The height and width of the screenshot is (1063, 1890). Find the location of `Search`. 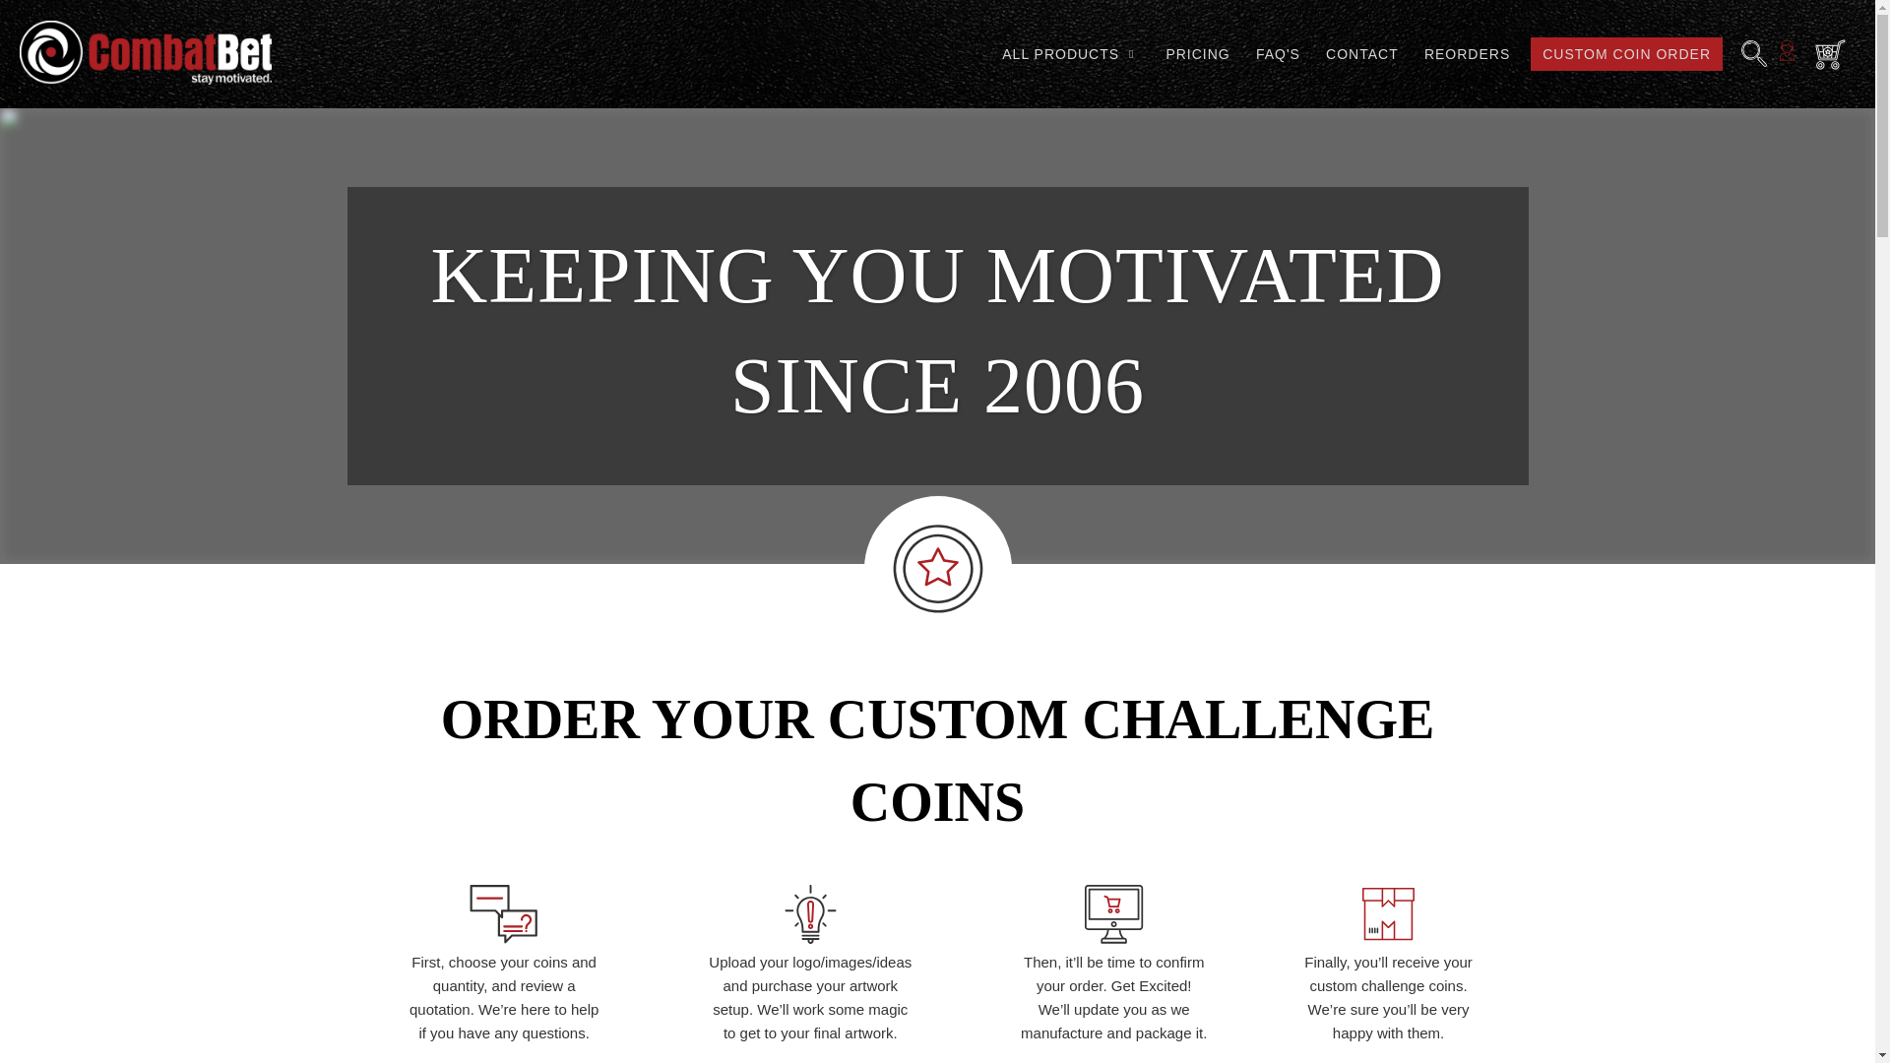

Search is located at coordinates (1754, 53).